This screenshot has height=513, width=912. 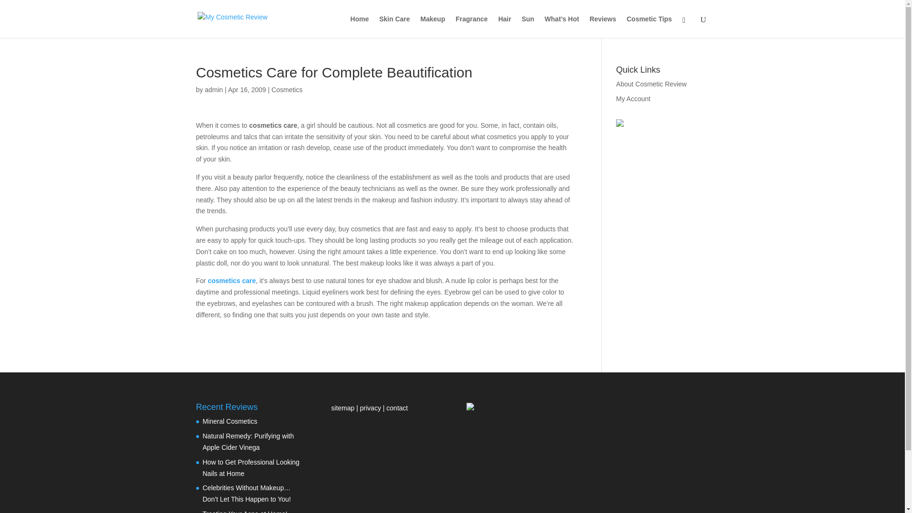 What do you see at coordinates (432, 27) in the screenshot?
I see `Makeup` at bounding box center [432, 27].